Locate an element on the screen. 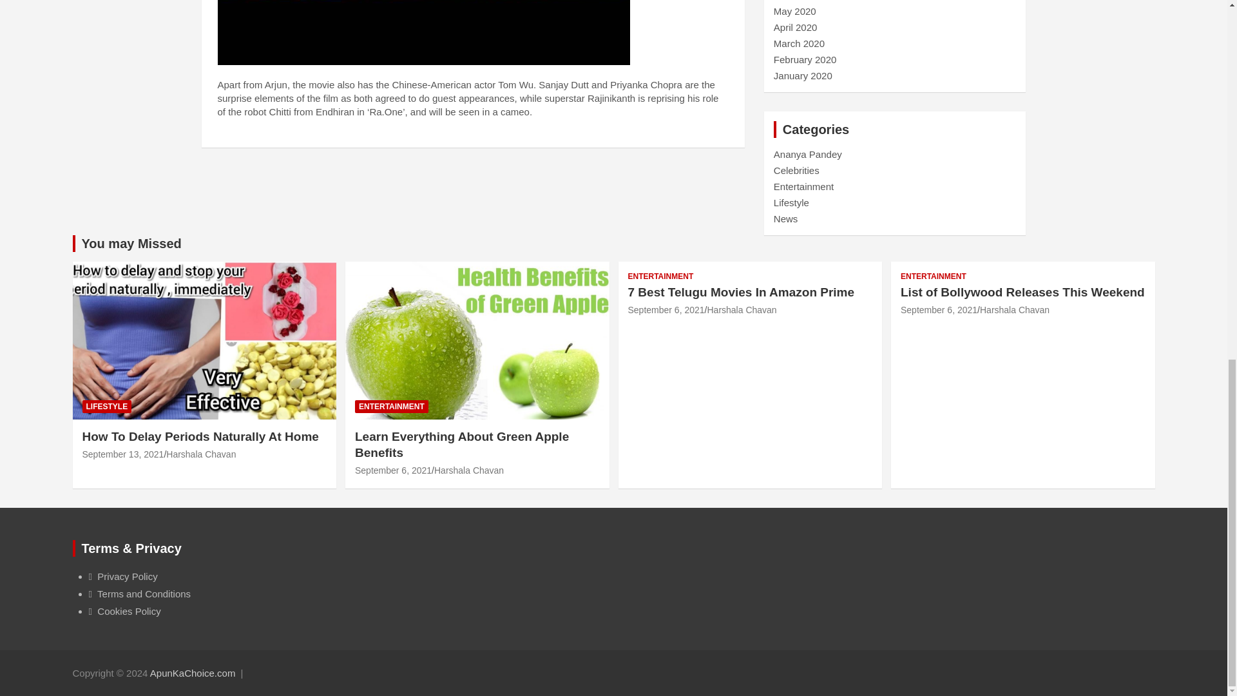  Ananya Pandey is located at coordinates (808, 155).